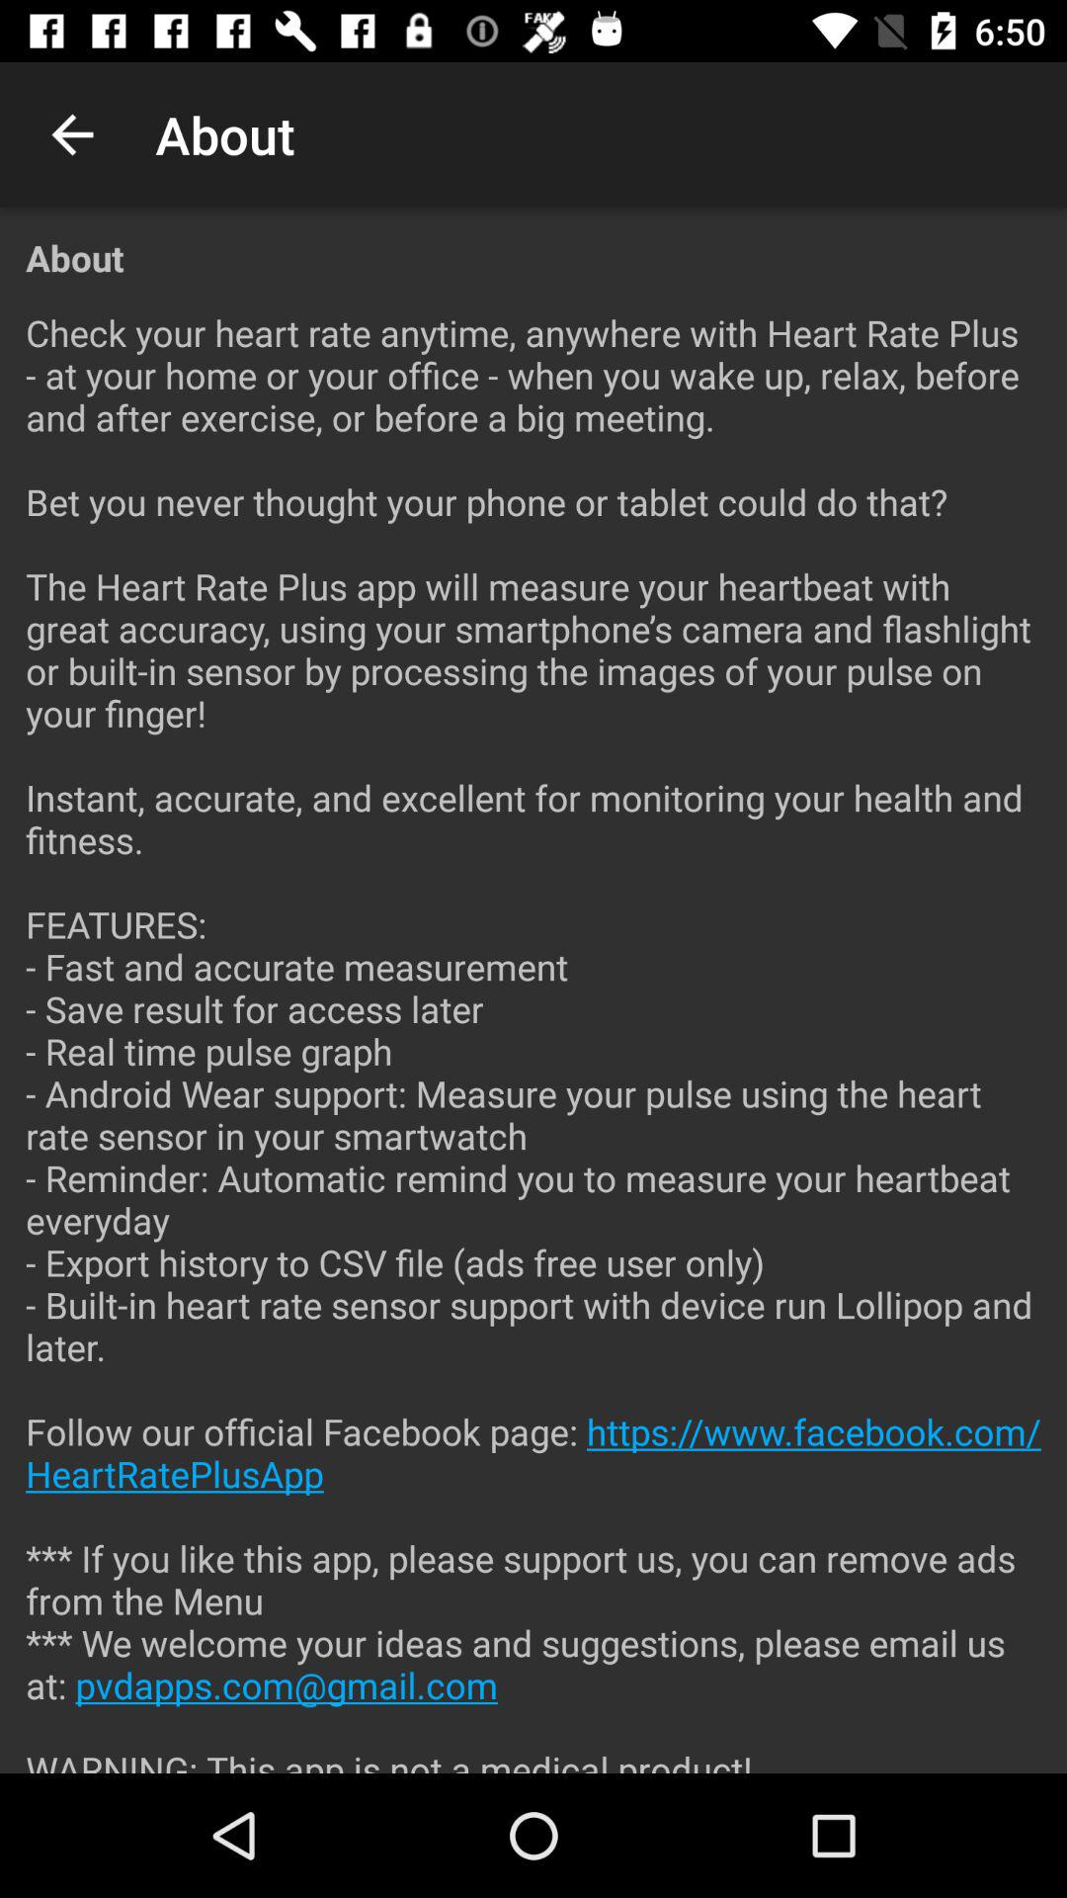  What do you see at coordinates (72, 134) in the screenshot?
I see `tap item above the about` at bounding box center [72, 134].